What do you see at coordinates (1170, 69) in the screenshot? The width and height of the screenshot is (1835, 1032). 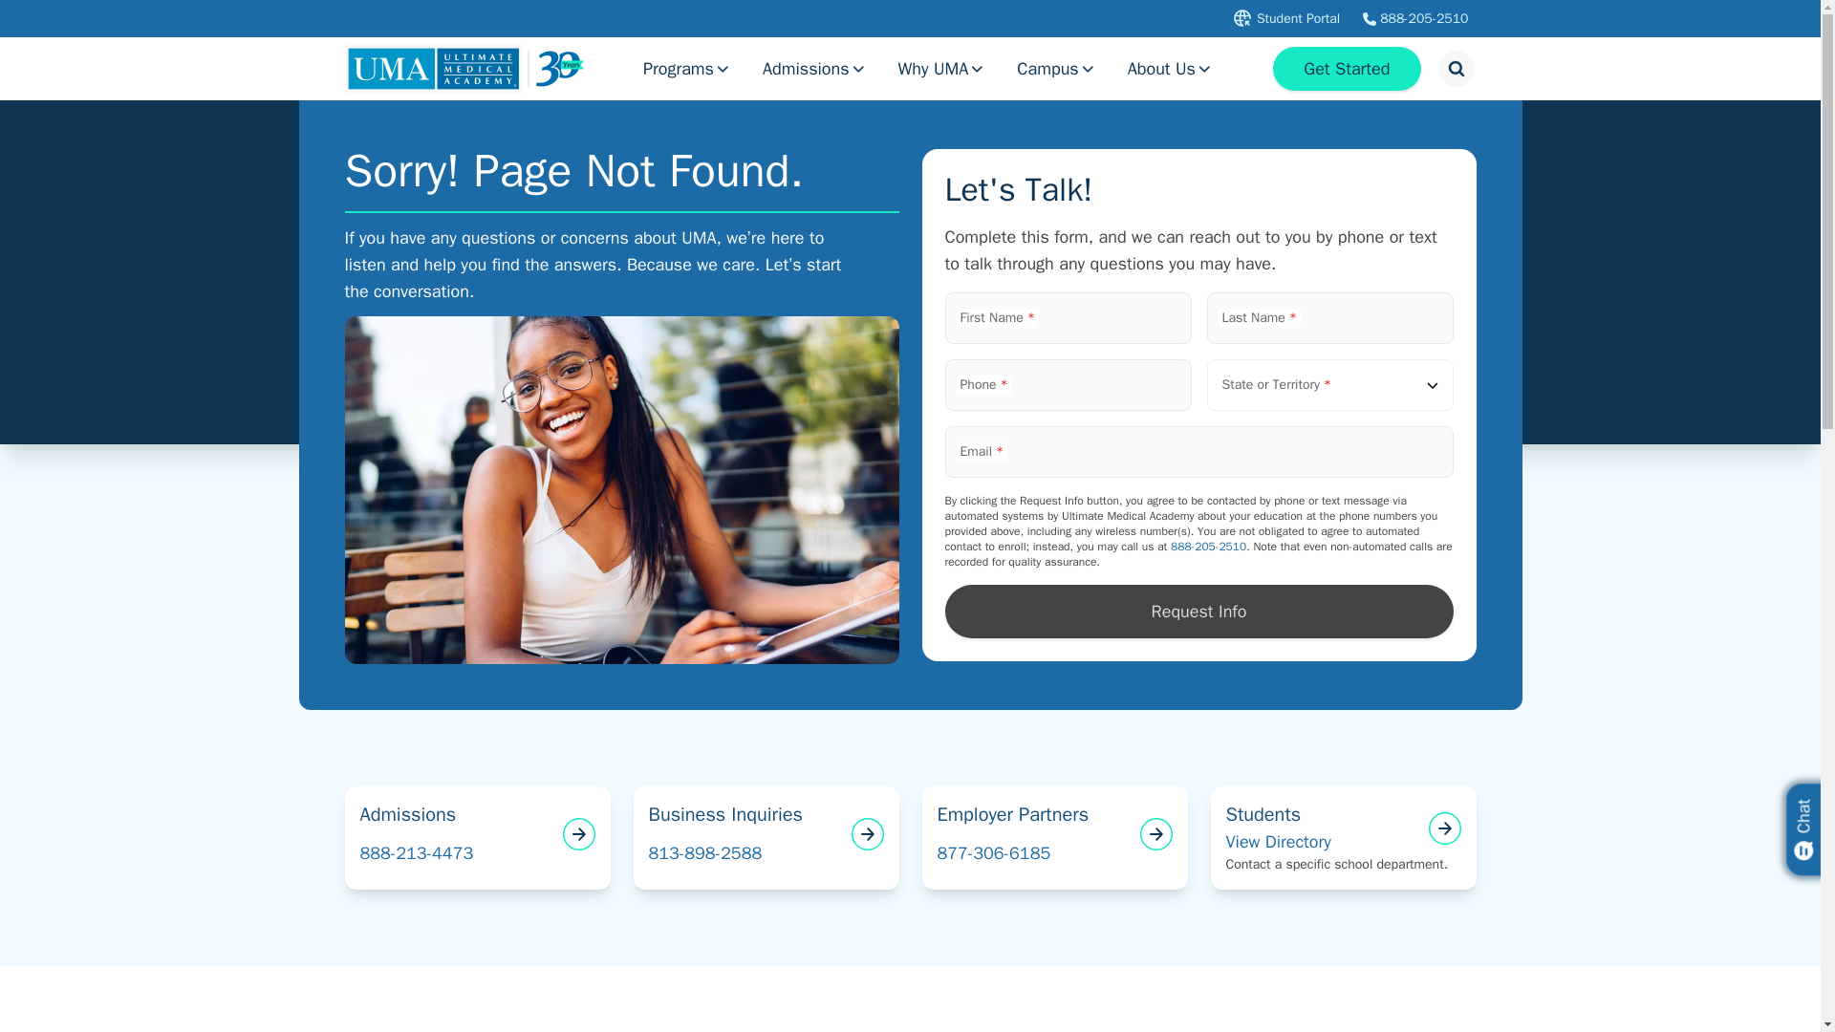 I see `About Us` at bounding box center [1170, 69].